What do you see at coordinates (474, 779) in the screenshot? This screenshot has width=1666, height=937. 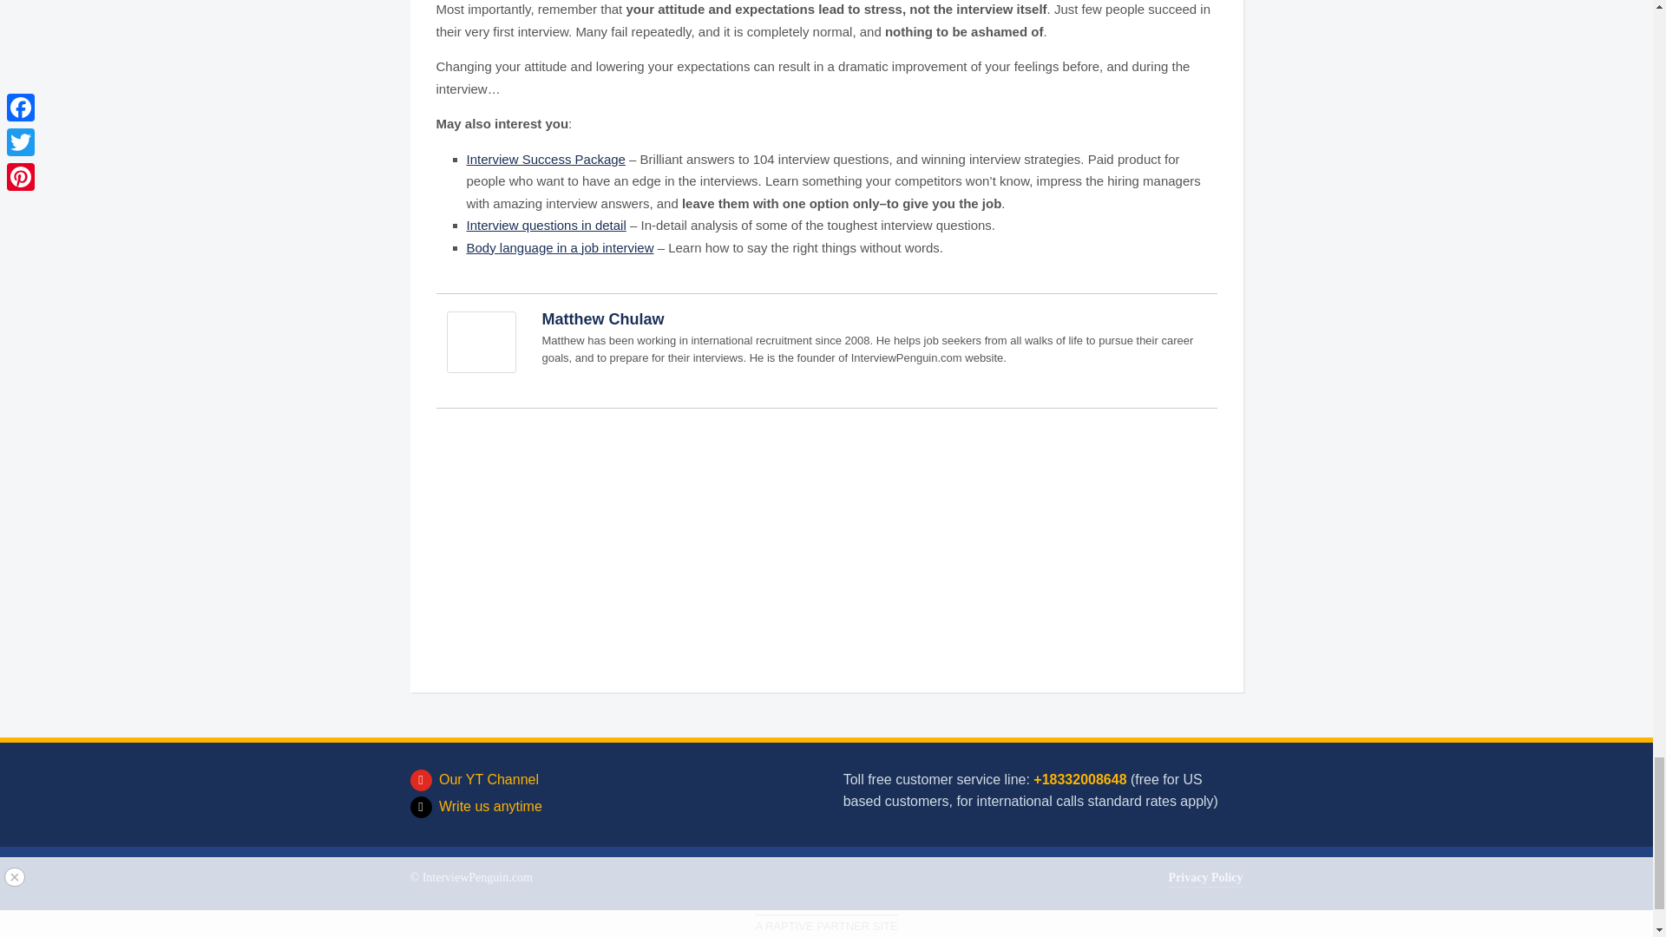 I see `Our YT Channel ` at bounding box center [474, 779].